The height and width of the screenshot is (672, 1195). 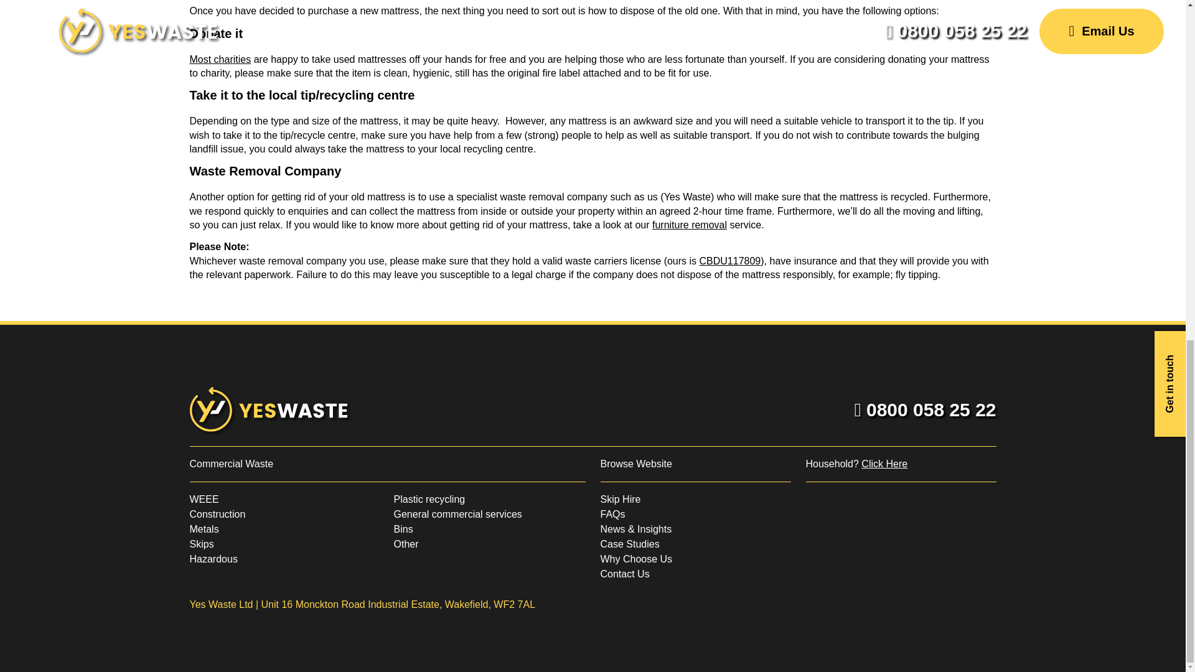 What do you see at coordinates (620, 499) in the screenshot?
I see `Skip Hire` at bounding box center [620, 499].